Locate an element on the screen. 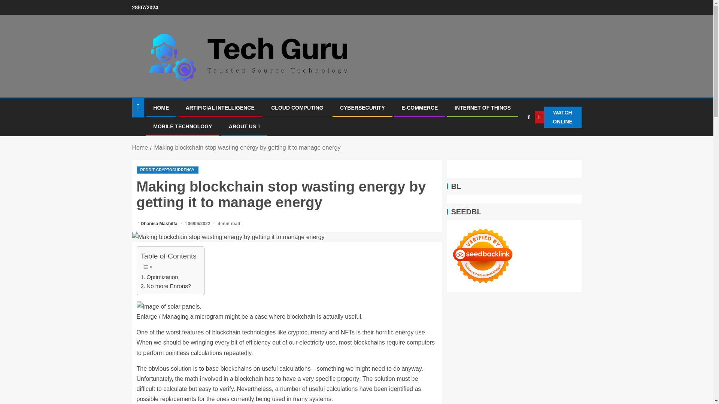 The image size is (719, 404). CYBERSECURITY is located at coordinates (362, 107).